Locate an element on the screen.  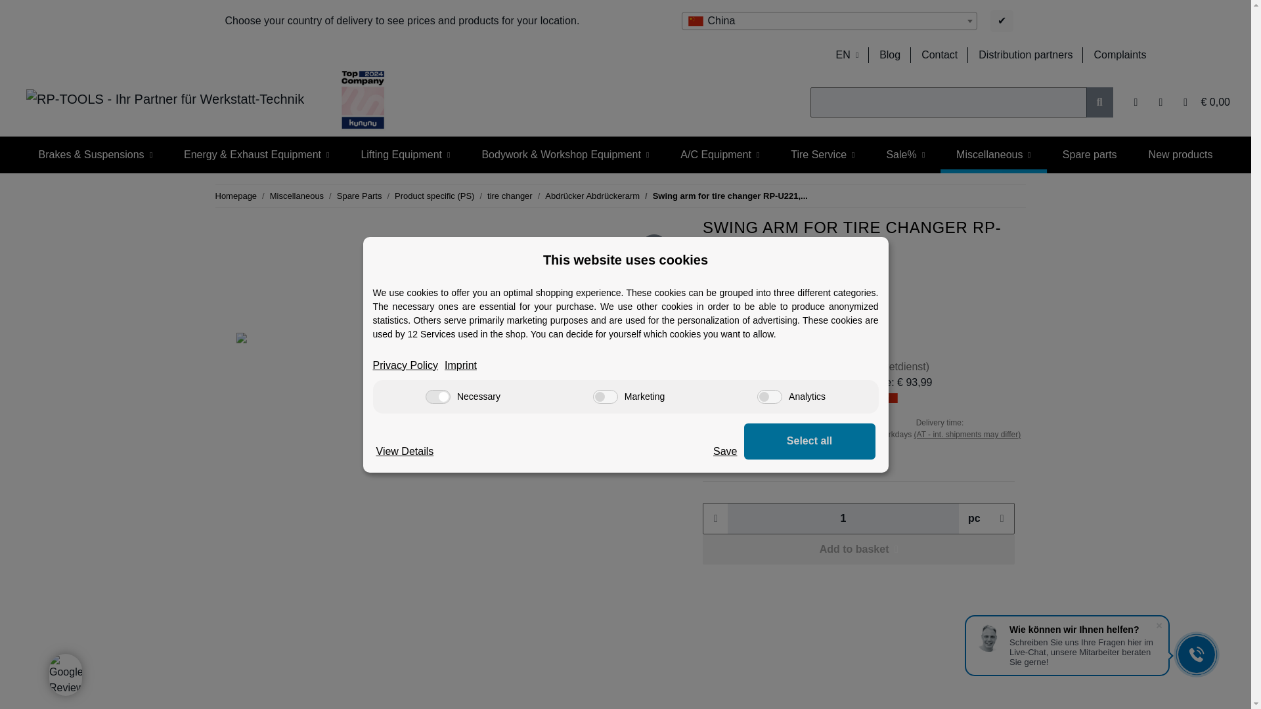
Tire Service is located at coordinates (822, 155).